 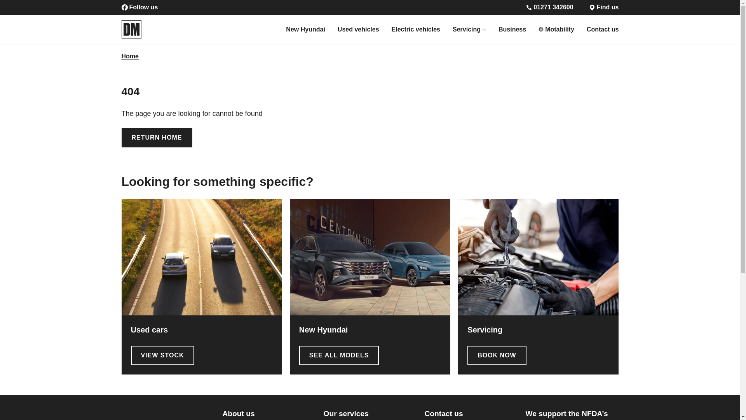 What do you see at coordinates (358, 29) in the screenshot?
I see `Used vehicles` at bounding box center [358, 29].